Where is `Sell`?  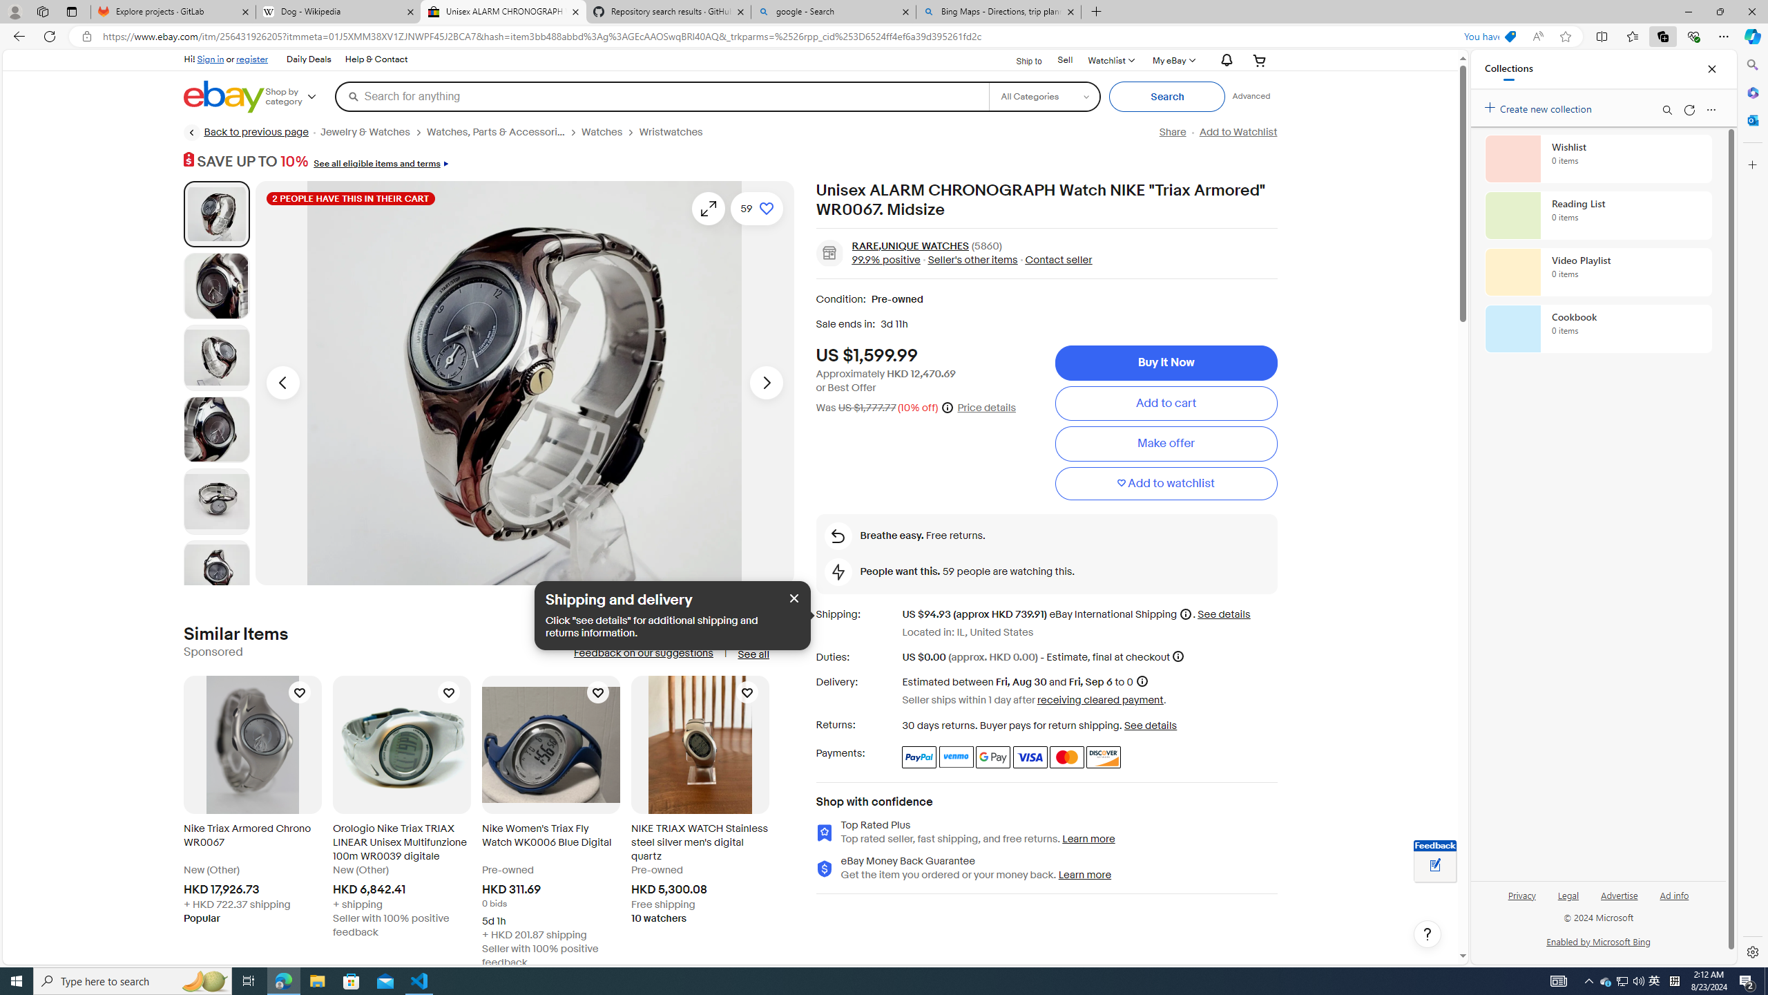 Sell is located at coordinates (1065, 59).